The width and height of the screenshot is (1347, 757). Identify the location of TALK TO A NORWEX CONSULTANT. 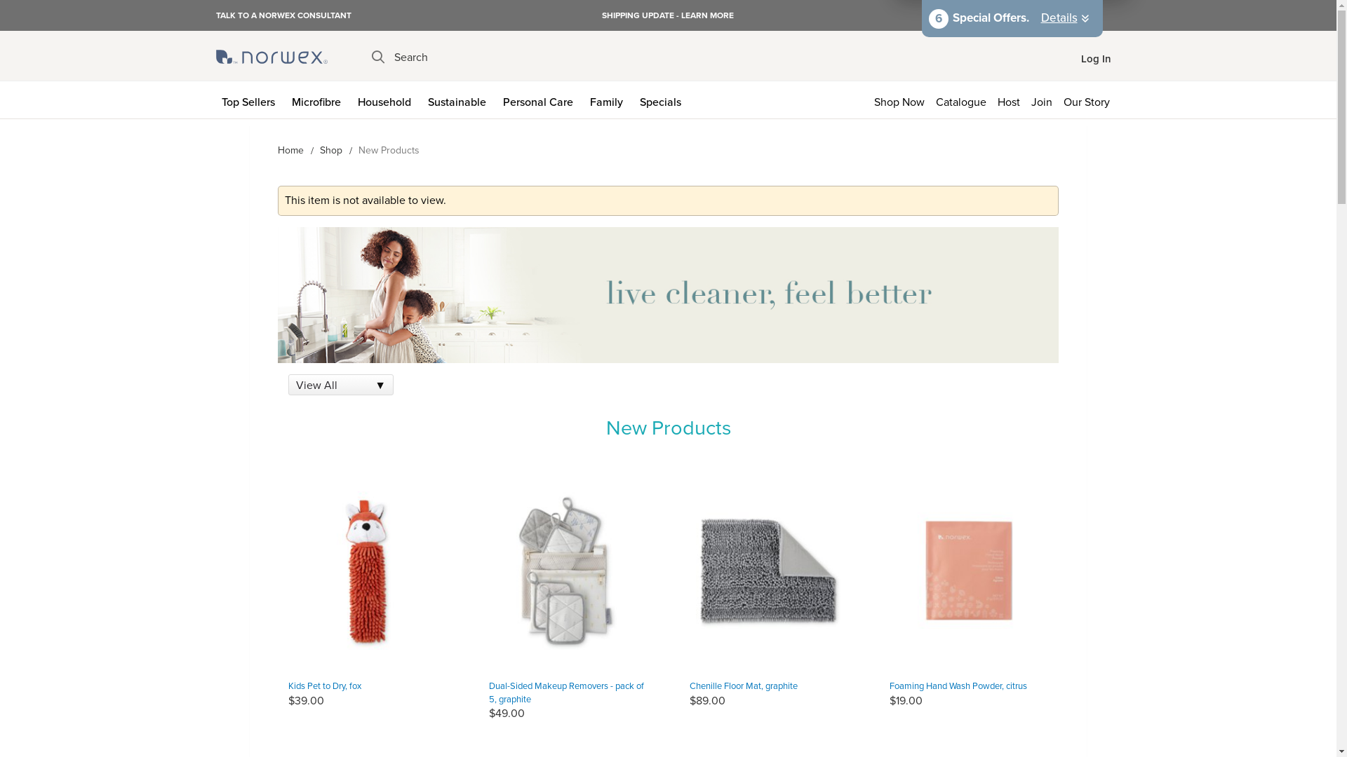
(283, 15).